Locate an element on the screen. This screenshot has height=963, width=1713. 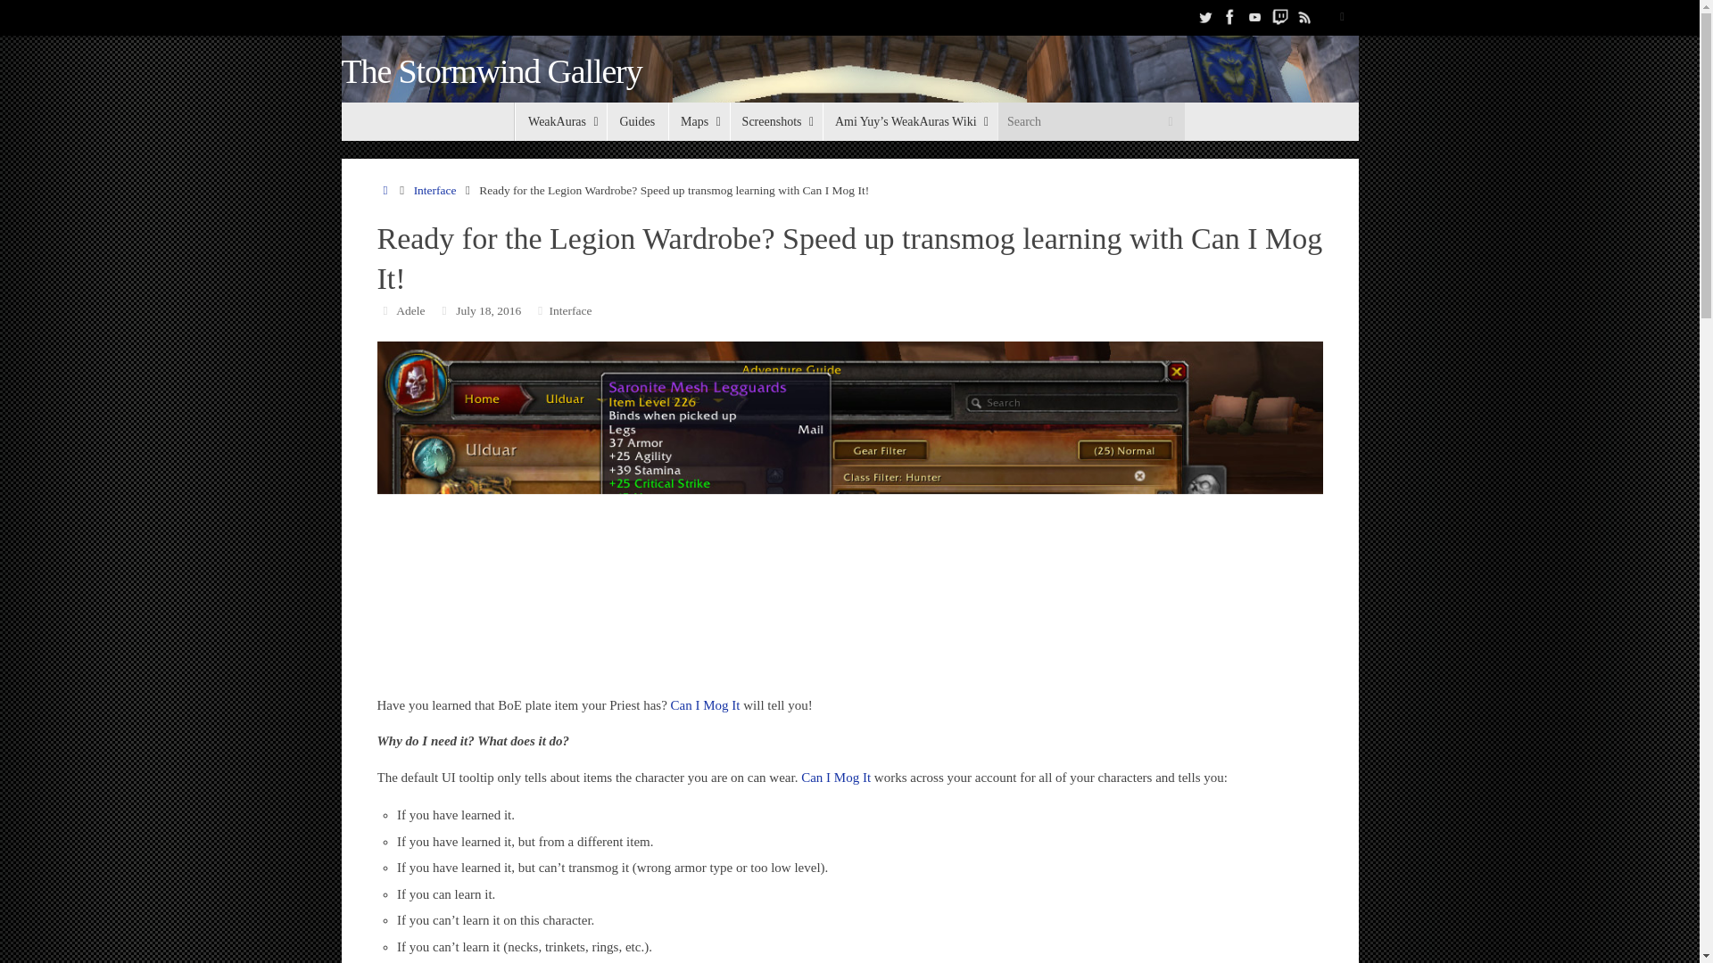
Screenshots is located at coordinates (775, 121).